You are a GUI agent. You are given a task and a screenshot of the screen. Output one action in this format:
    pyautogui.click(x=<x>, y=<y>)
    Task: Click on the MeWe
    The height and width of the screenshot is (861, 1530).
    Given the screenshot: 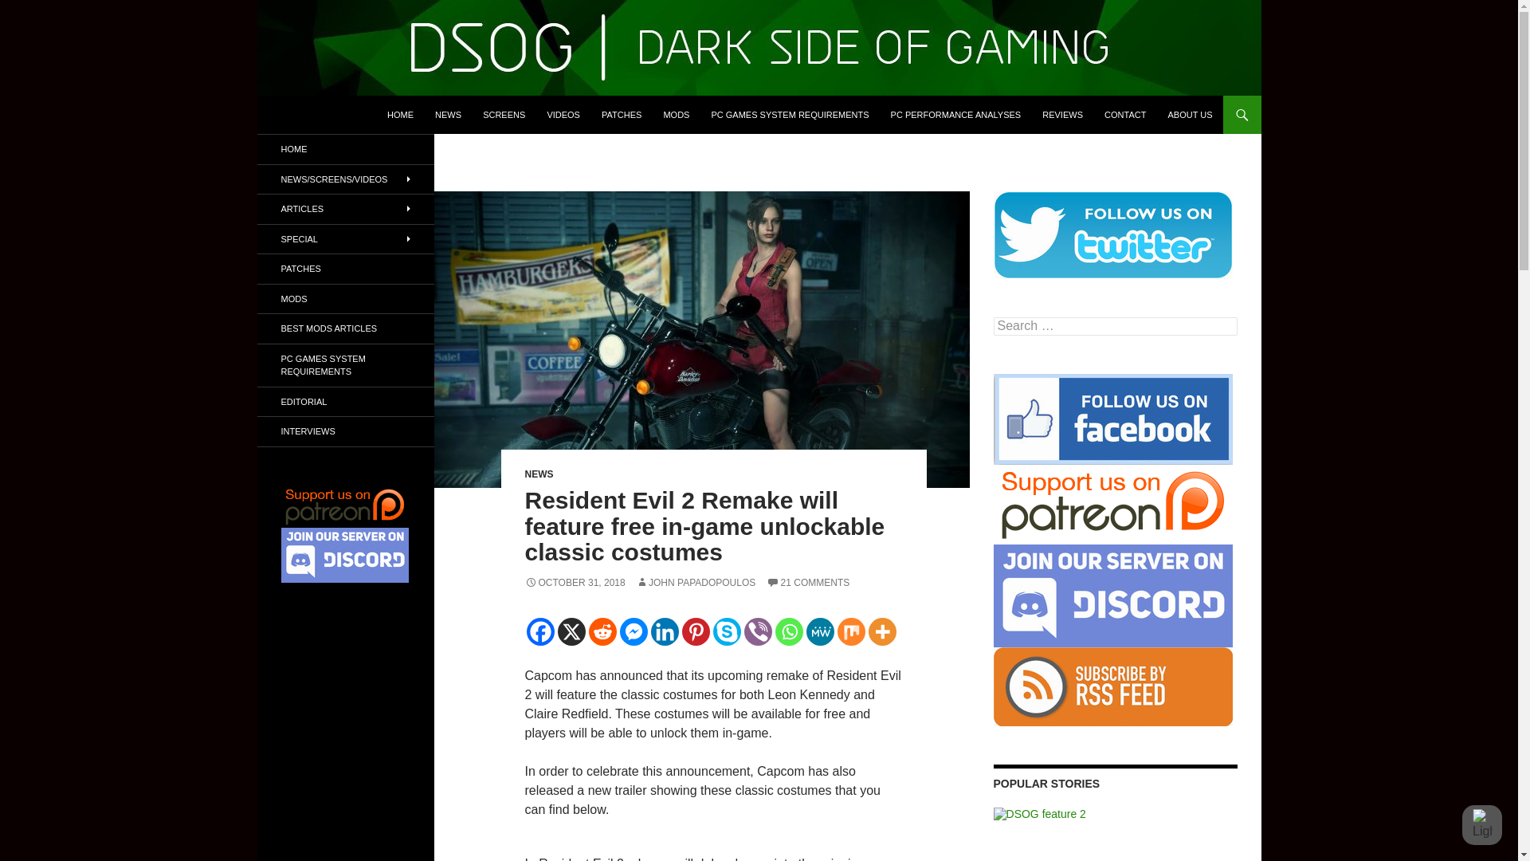 What is the action you would take?
    pyautogui.click(x=819, y=631)
    